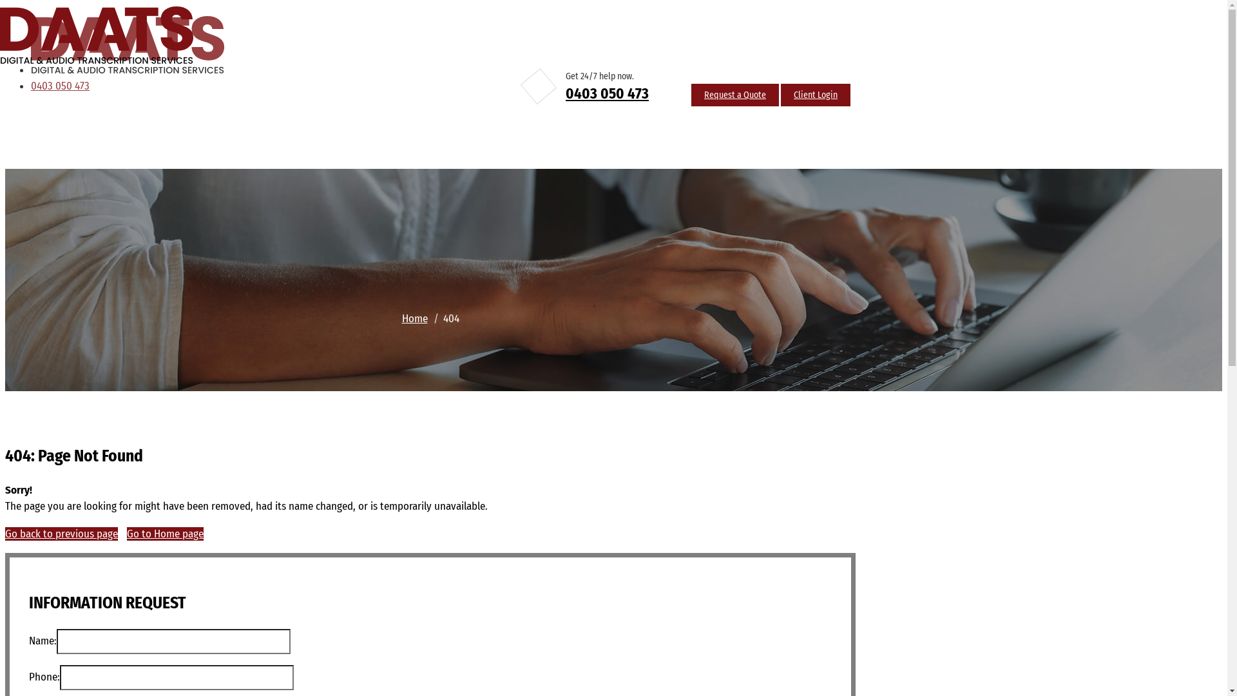 The width and height of the screenshot is (1237, 696). I want to click on Pricing, so click(417, 134).